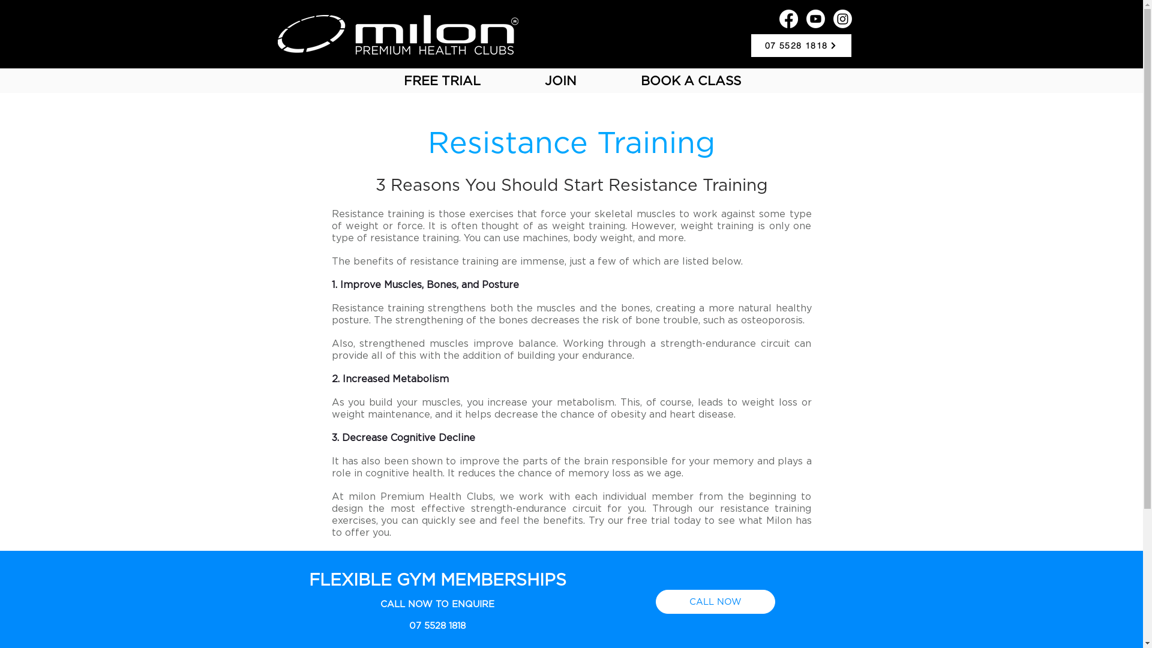  I want to click on 07 5528 1818, so click(800, 46).